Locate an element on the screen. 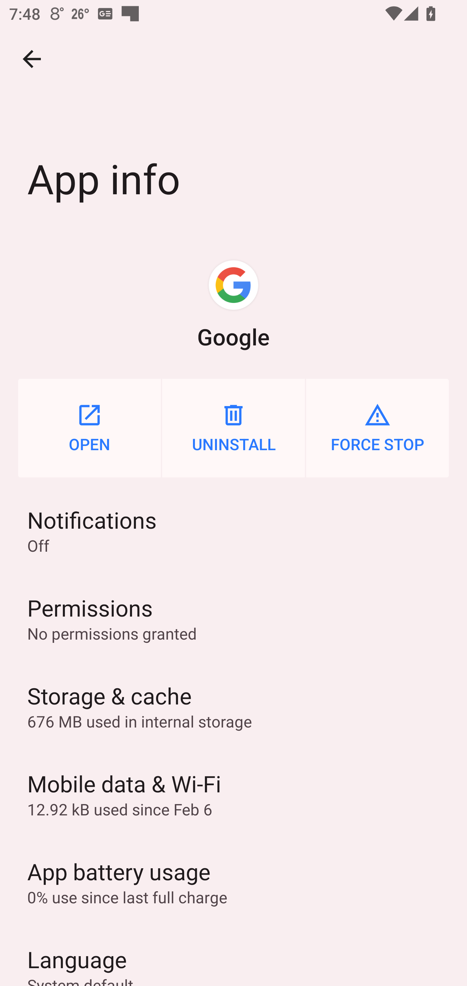  FORCE STOP is located at coordinates (377, 428).